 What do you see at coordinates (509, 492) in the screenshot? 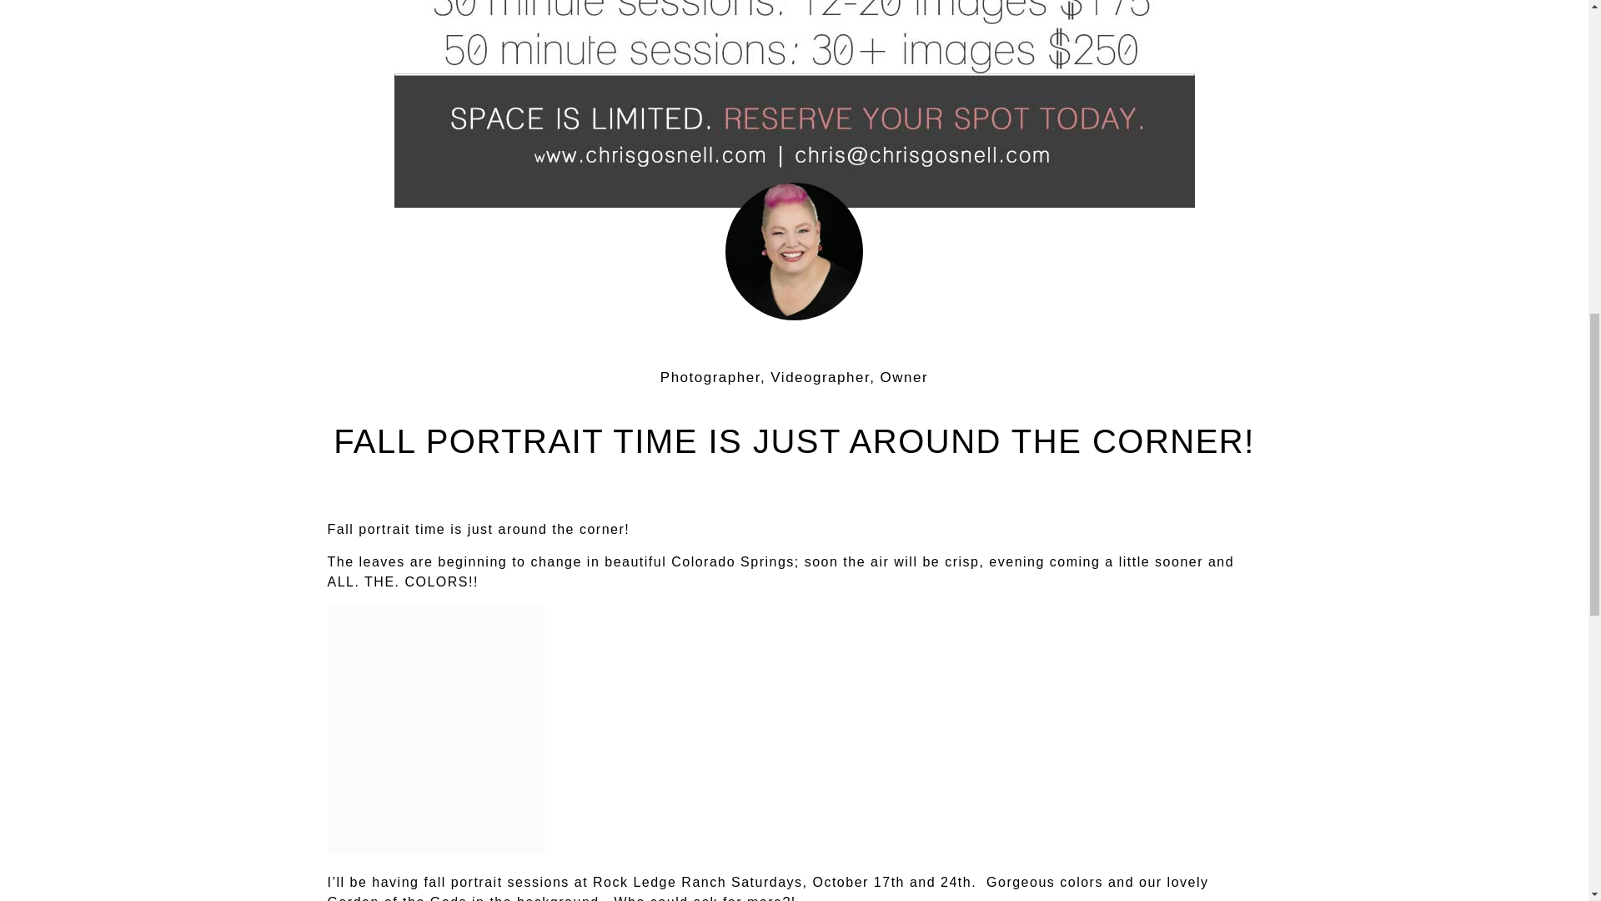
I see `September 22, 2015` at bounding box center [509, 492].